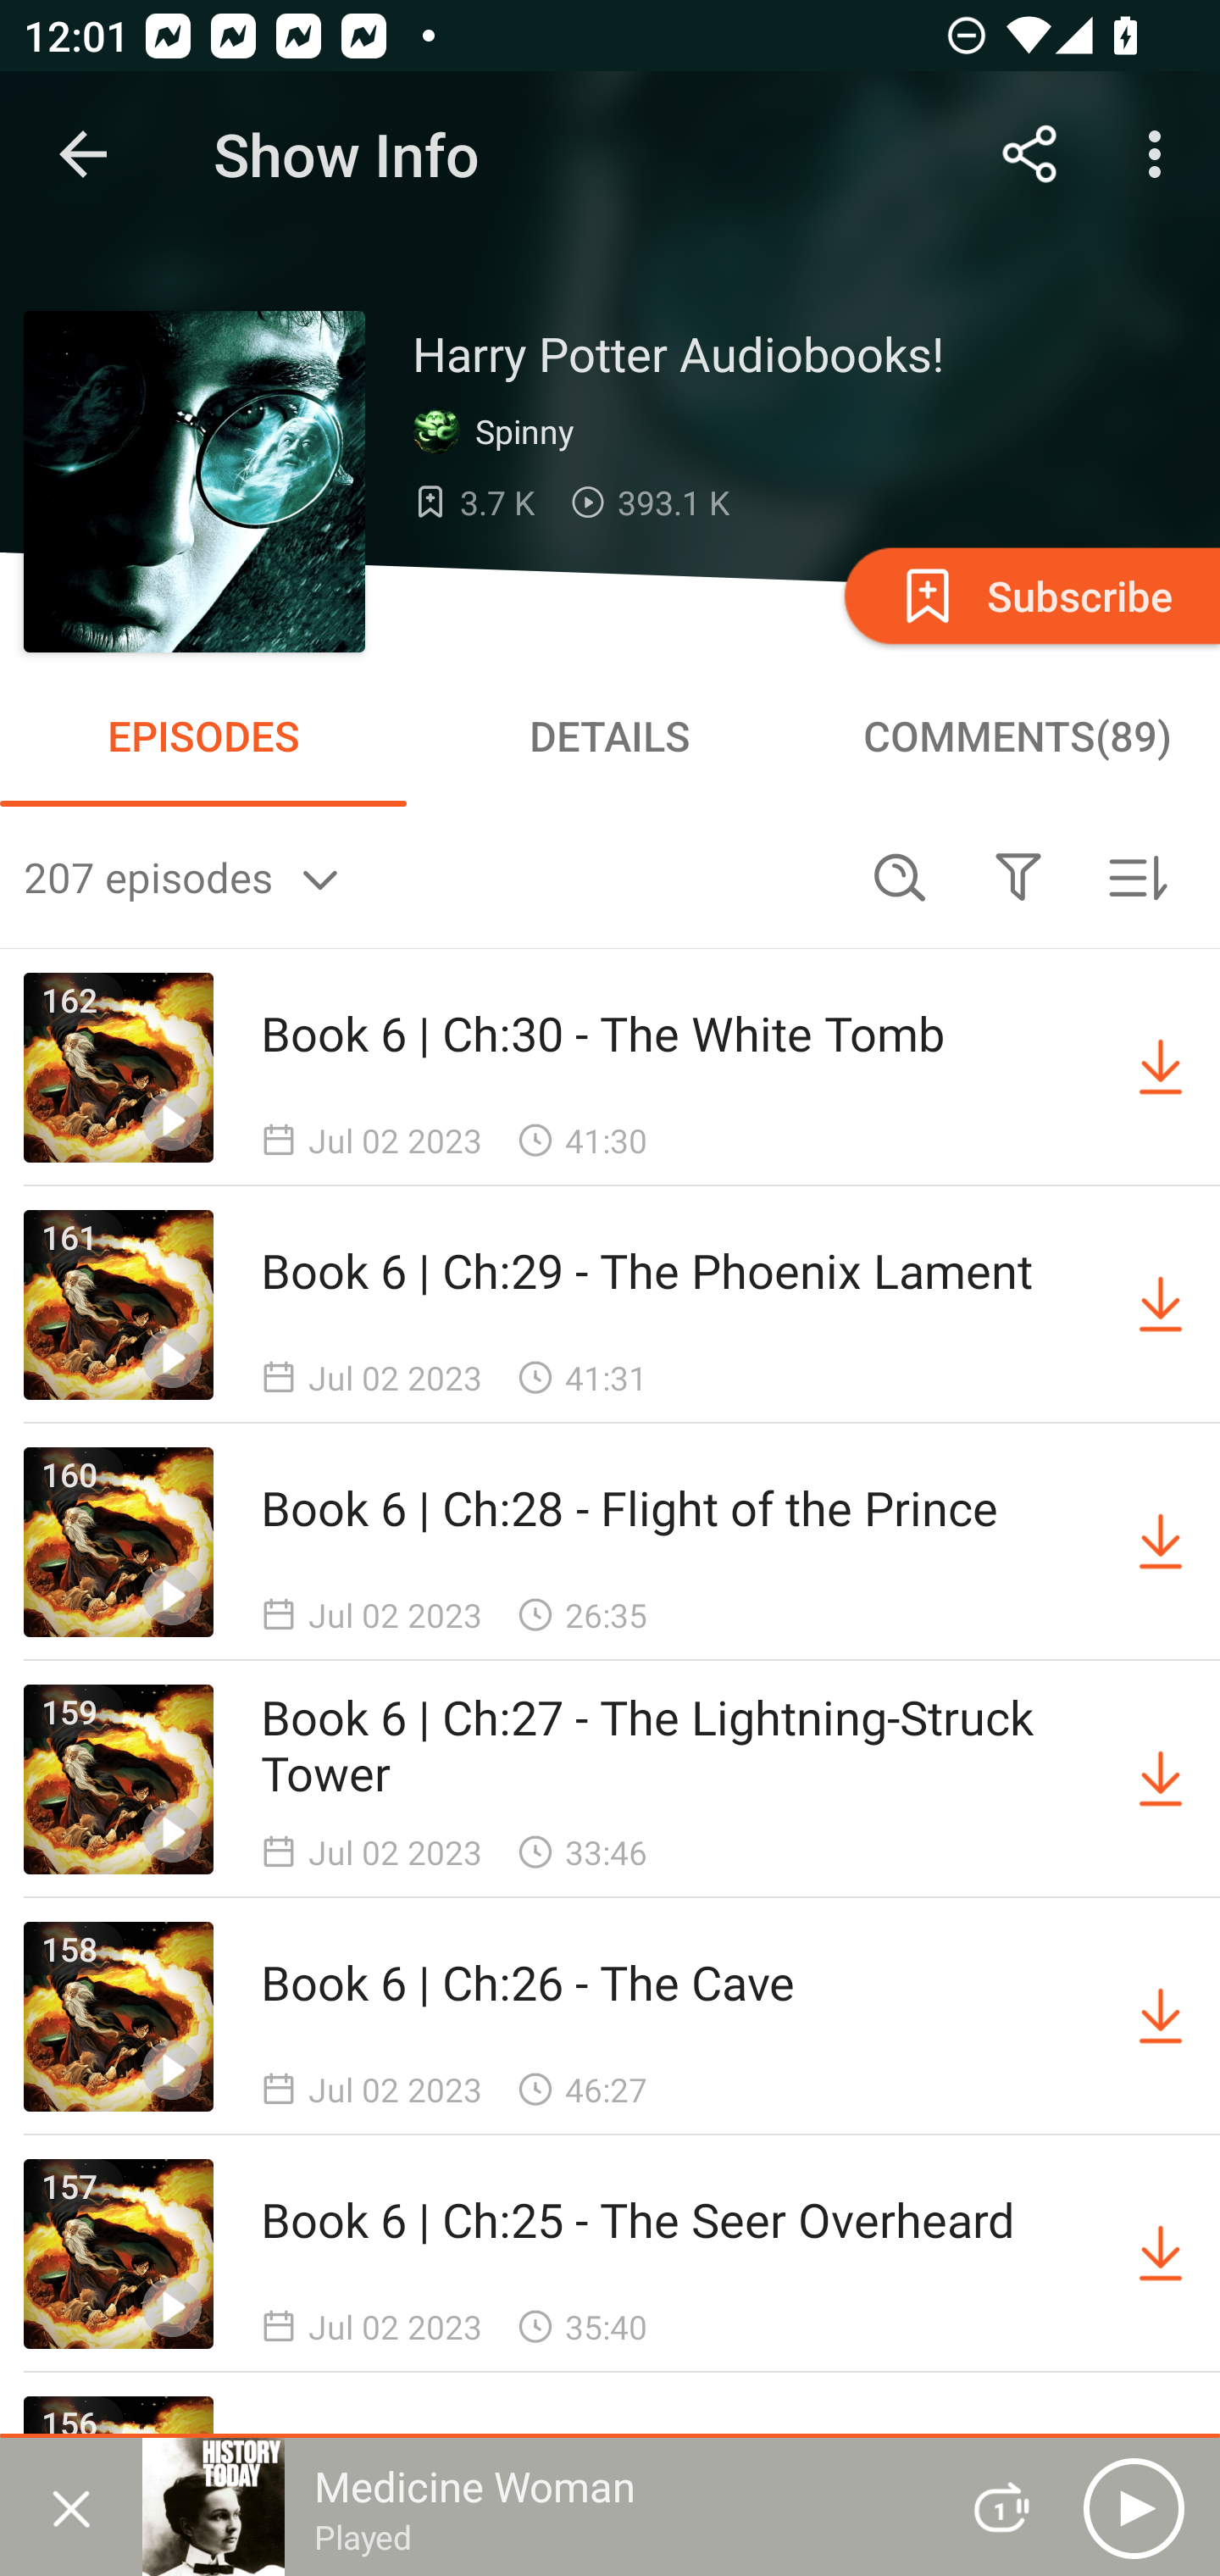 Image resolution: width=1220 pixels, height=2576 pixels. Describe the element at coordinates (203, 736) in the screenshot. I see `EPISODES` at that location.